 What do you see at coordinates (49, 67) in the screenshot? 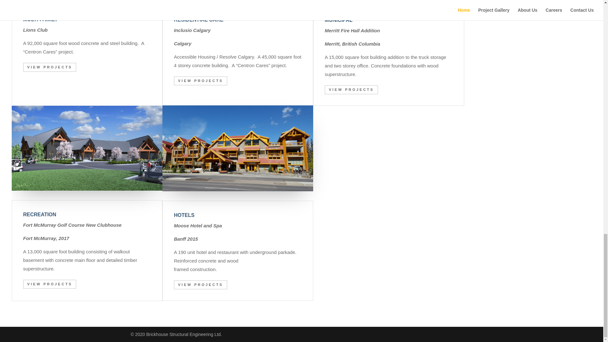
I see `VIEW PROJECTS` at bounding box center [49, 67].